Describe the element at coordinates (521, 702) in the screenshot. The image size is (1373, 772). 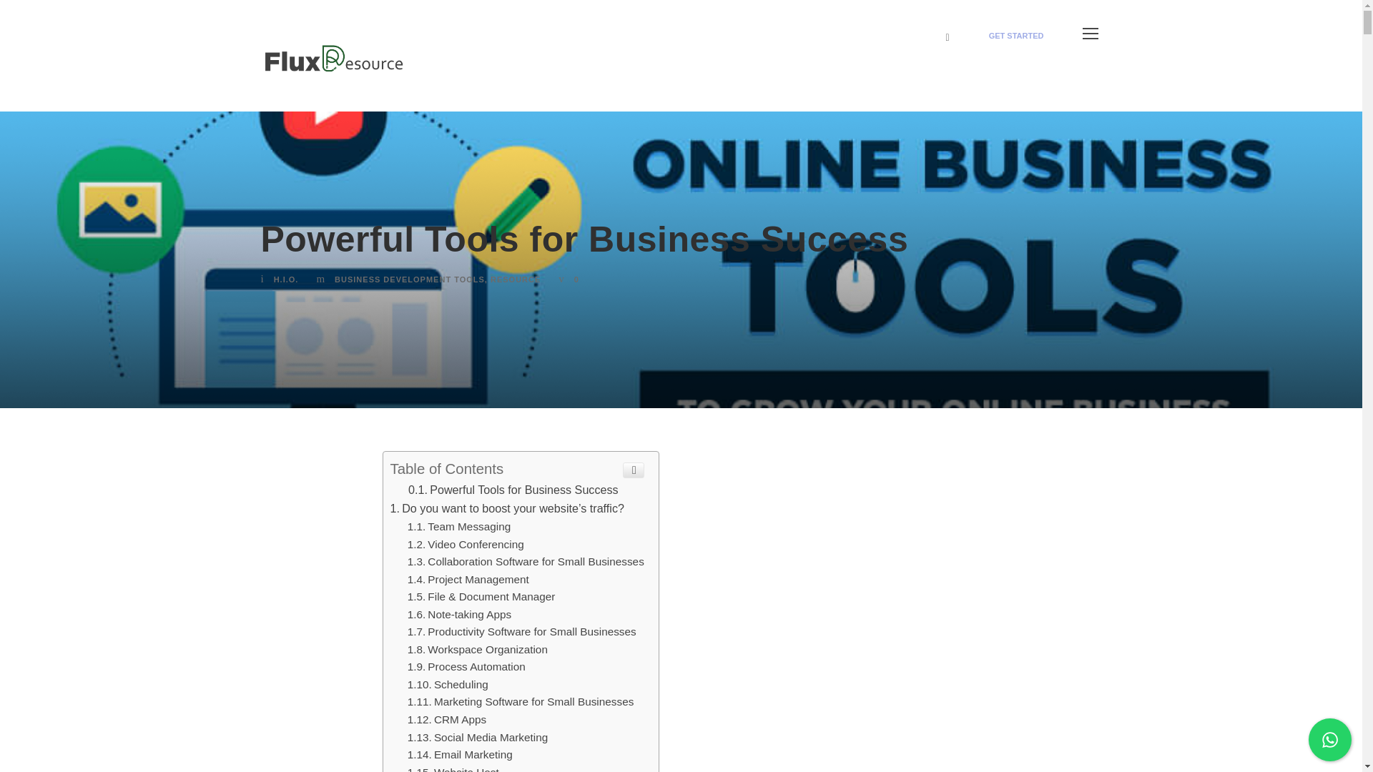
I see `Marketing Software for Small Businesses` at that location.